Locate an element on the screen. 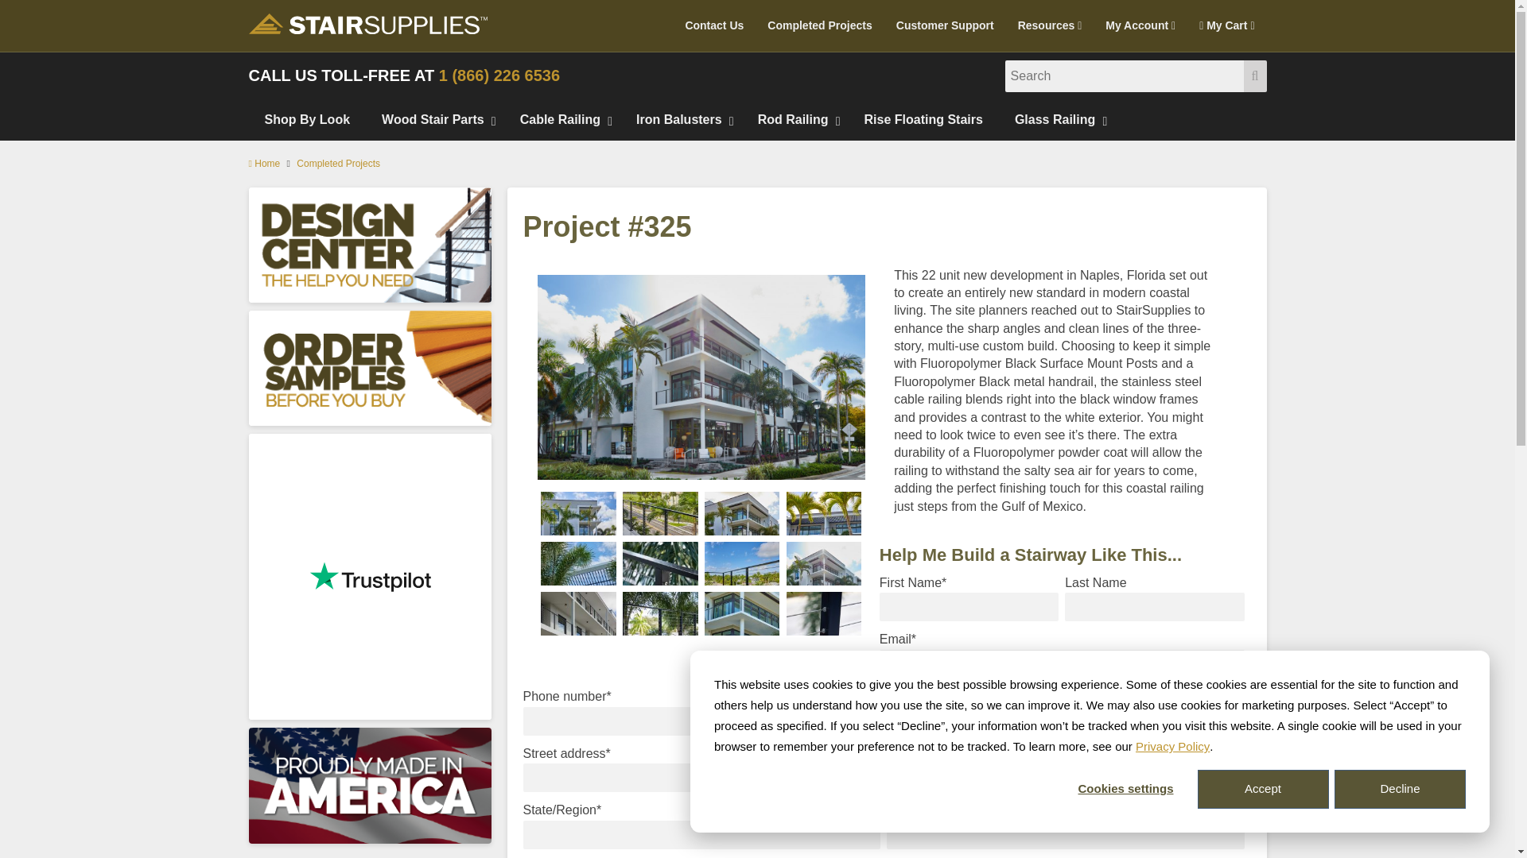 Image resolution: width=1527 pixels, height=858 pixels. My Account is located at coordinates (1140, 25).